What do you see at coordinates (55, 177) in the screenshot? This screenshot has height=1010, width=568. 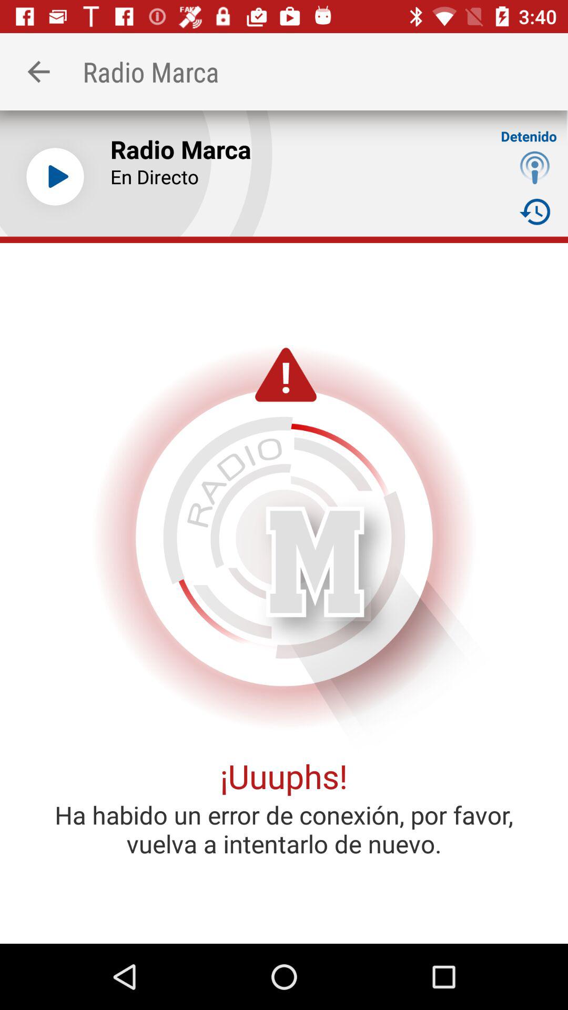 I see `press item next to the radio marca` at bounding box center [55, 177].